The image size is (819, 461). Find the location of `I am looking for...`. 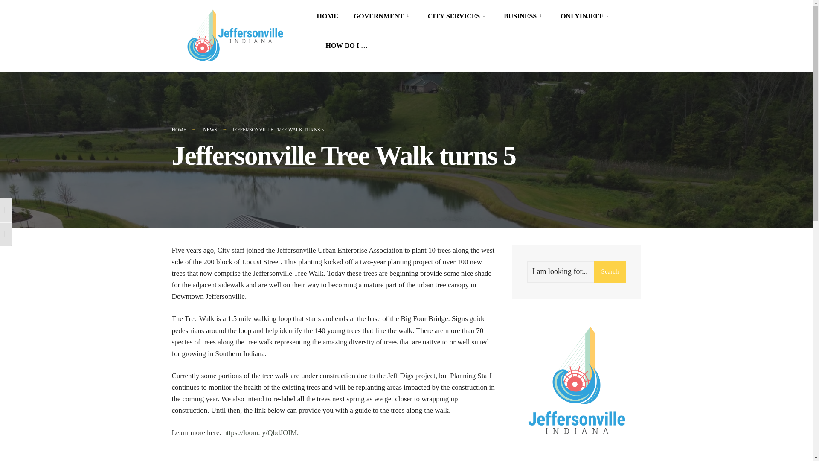

I am looking for... is located at coordinates (577, 272).